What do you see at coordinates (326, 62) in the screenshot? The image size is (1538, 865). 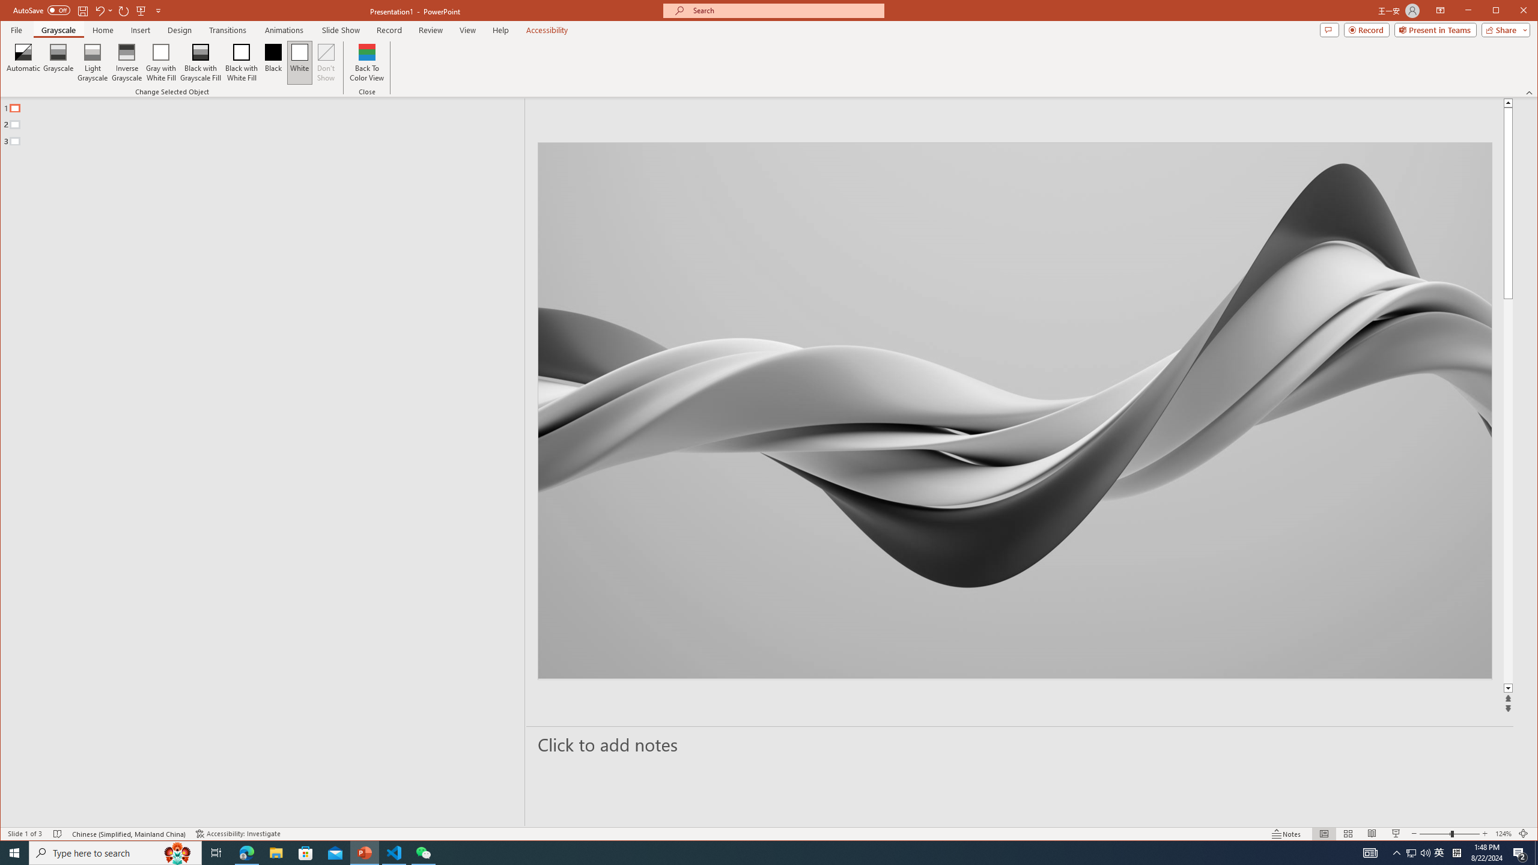 I see `Don't Show` at bounding box center [326, 62].